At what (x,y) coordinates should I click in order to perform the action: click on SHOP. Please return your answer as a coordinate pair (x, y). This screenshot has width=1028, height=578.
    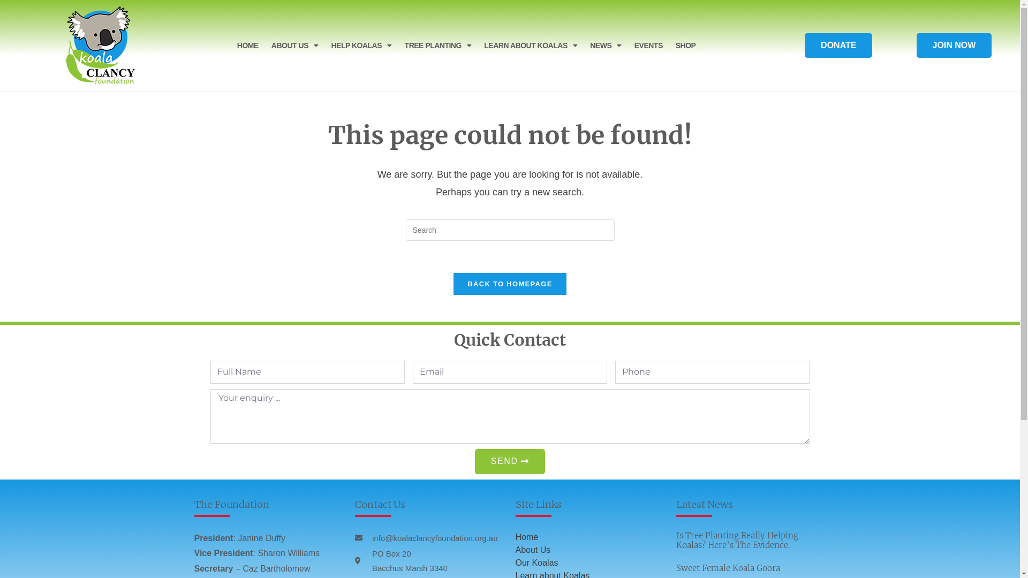
    Looking at the image, I should click on (686, 45).